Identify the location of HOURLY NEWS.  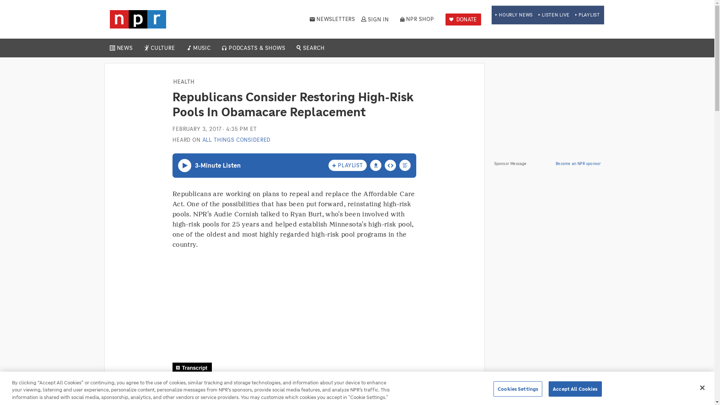
(514, 15).